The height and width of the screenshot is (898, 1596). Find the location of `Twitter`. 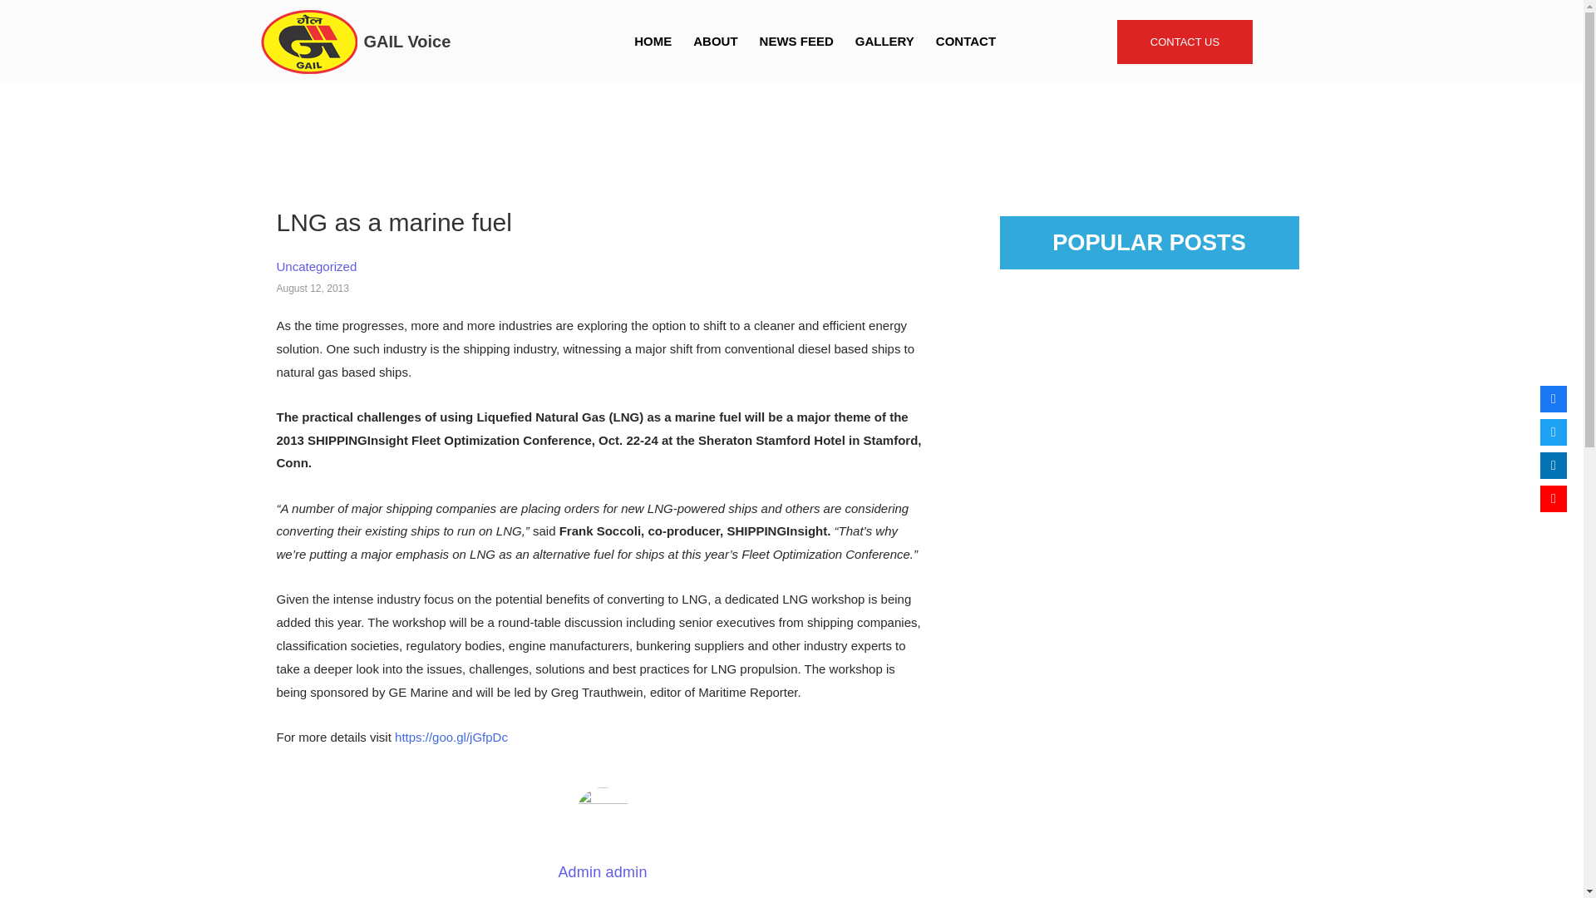

Twitter is located at coordinates (1553, 432).